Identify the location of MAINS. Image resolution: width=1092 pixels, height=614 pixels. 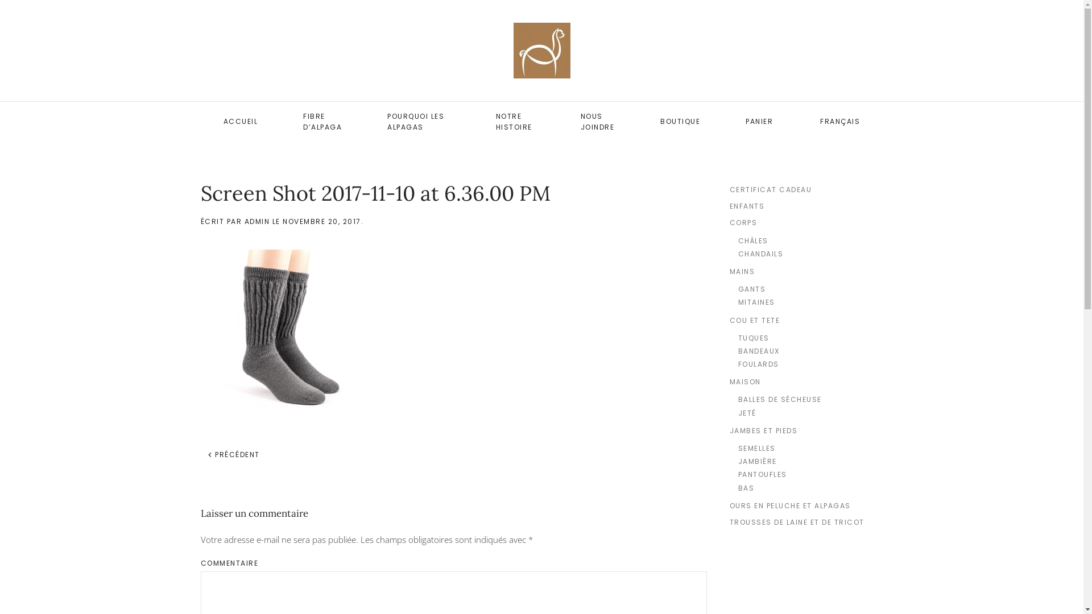
(806, 272).